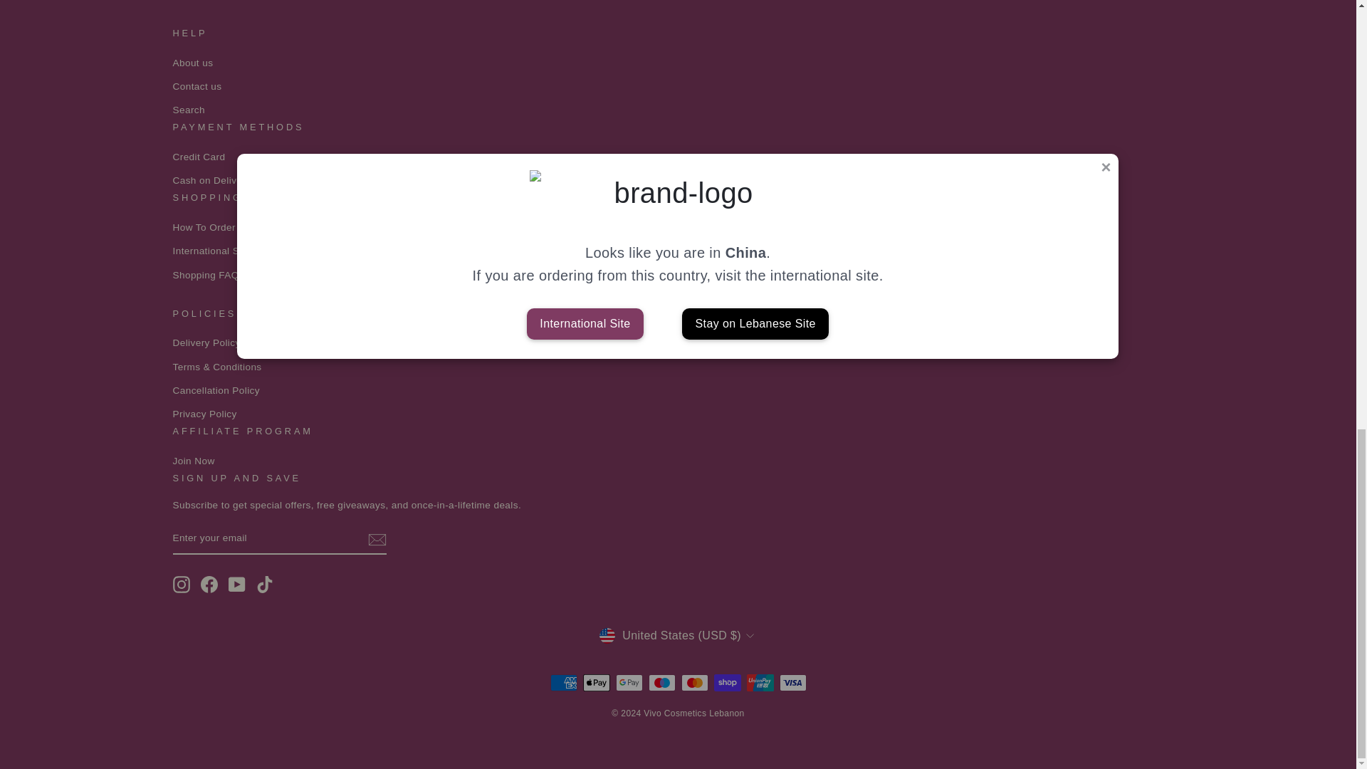  Describe the element at coordinates (661, 682) in the screenshot. I see `Maestro` at that location.